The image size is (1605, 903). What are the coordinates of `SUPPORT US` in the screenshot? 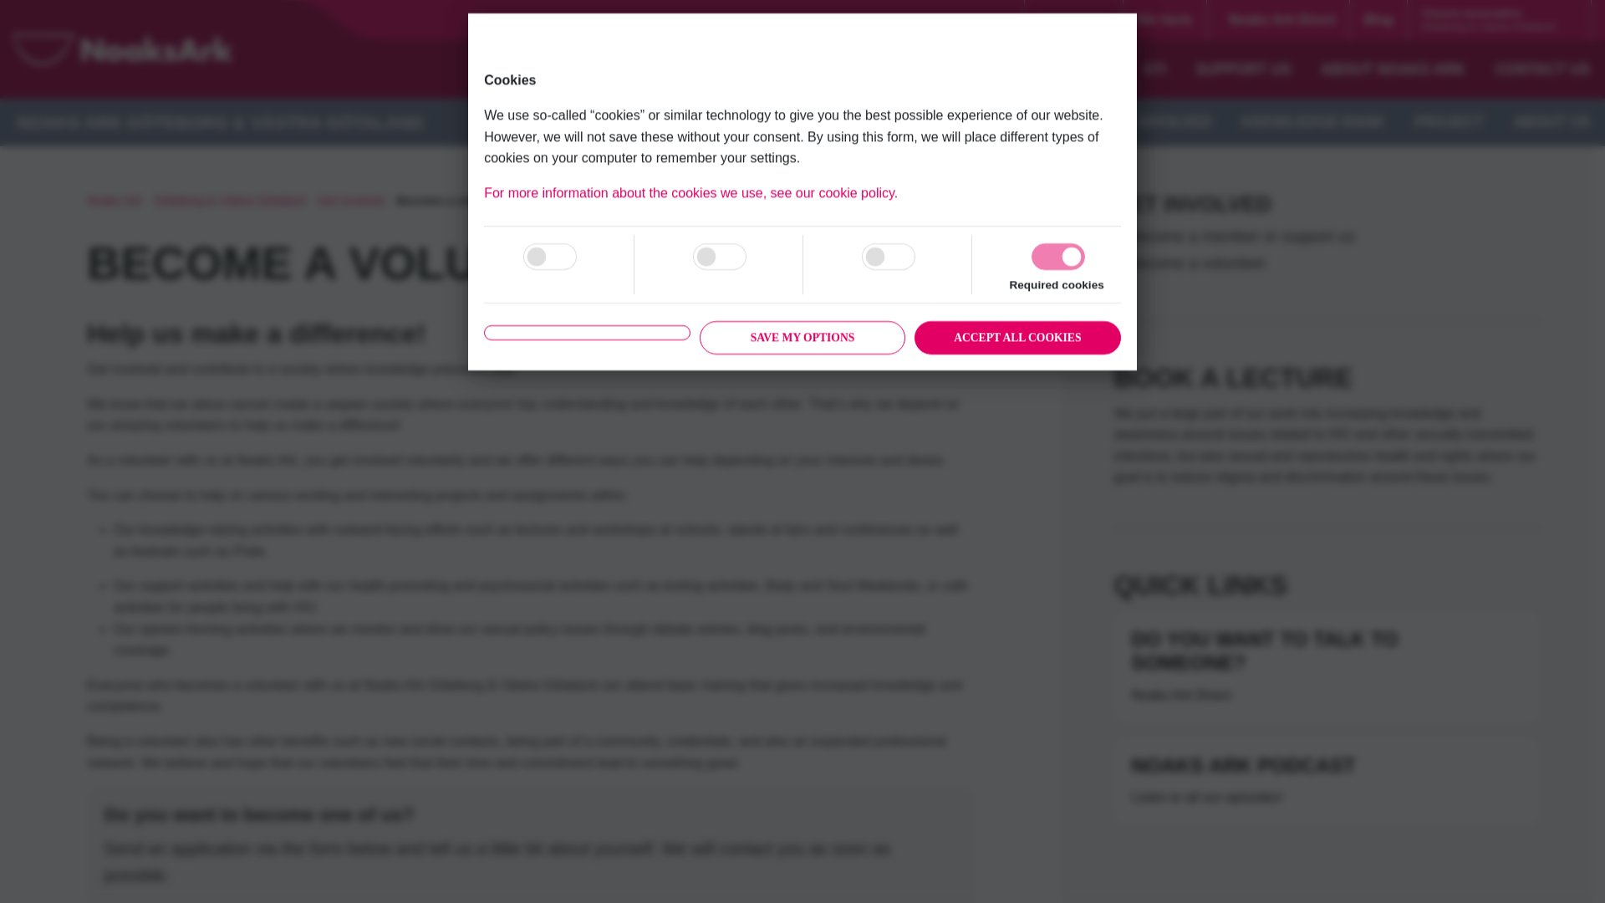 It's located at (1244, 69).